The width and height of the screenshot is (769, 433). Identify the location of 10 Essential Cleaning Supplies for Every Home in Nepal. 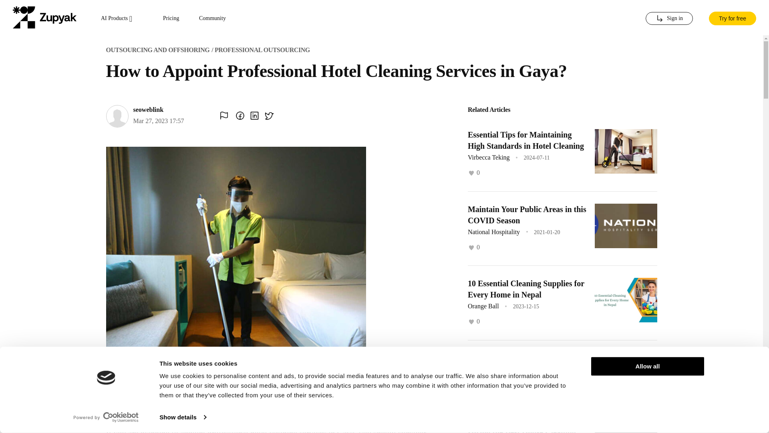
(526, 289).